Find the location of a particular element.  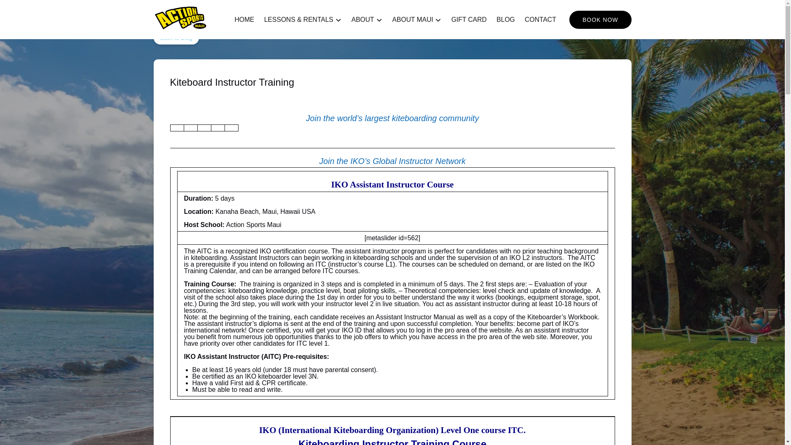

BLOG is located at coordinates (505, 20).